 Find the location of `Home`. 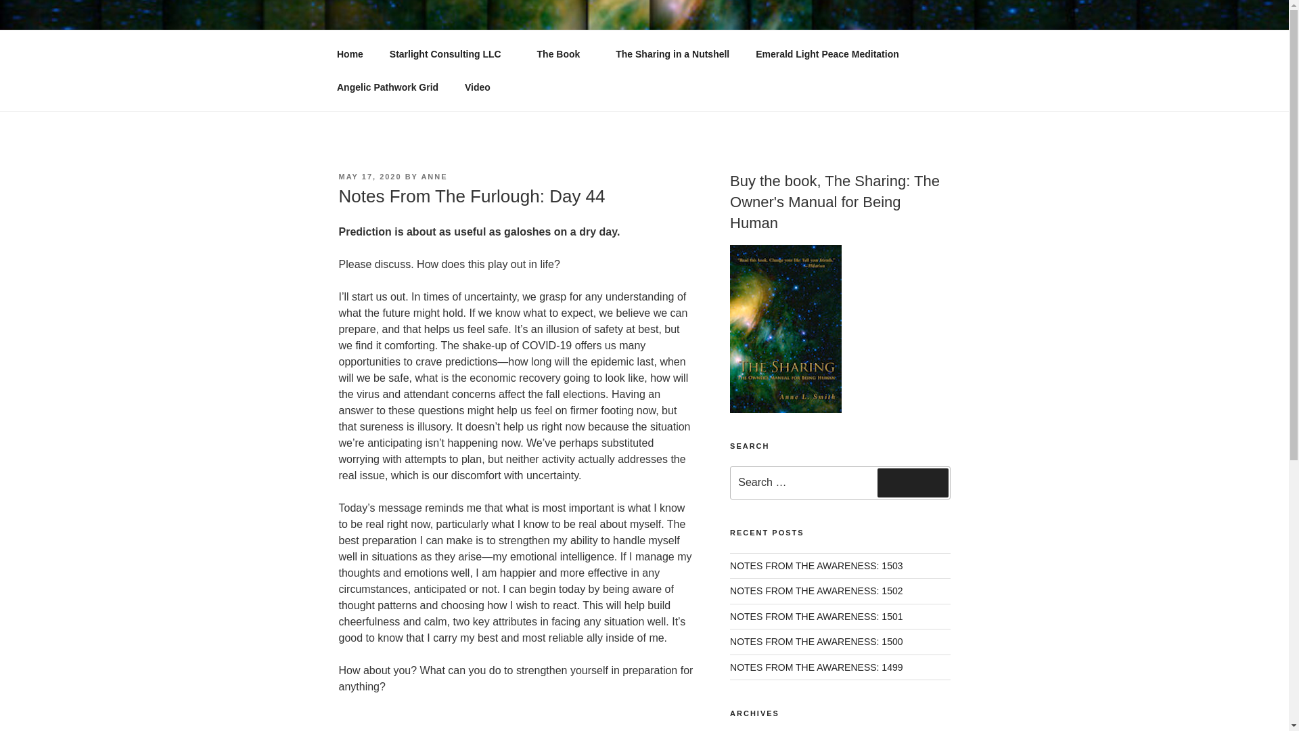

Home is located at coordinates (350, 54).